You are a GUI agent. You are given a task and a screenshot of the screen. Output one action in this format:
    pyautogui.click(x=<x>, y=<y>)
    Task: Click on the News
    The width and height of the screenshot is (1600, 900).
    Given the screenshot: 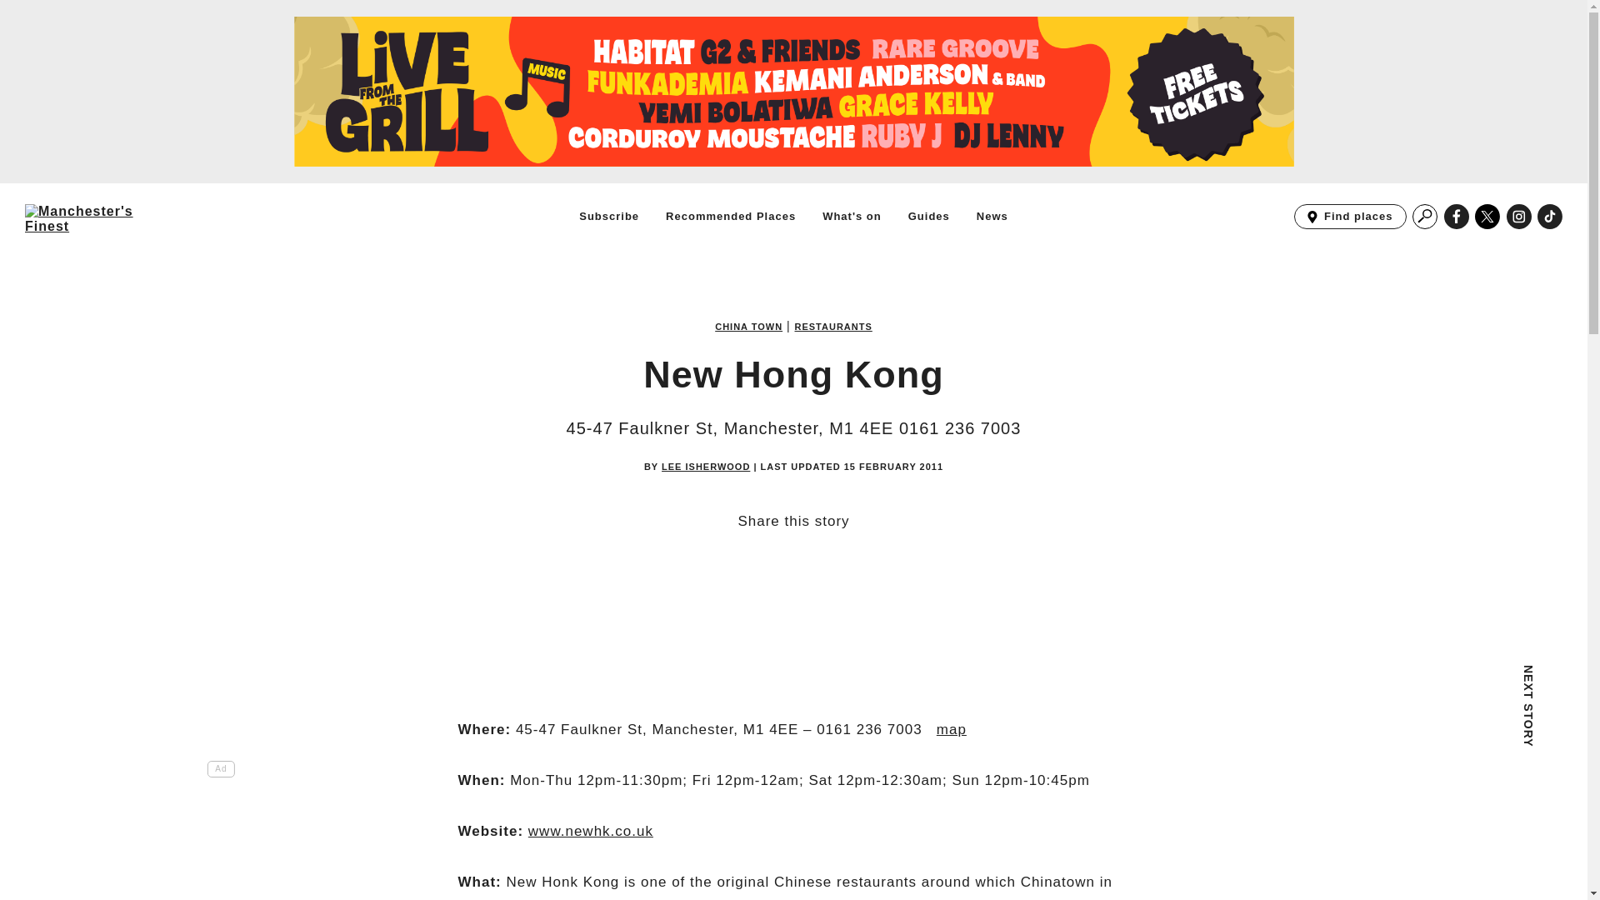 What is the action you would take?
    pyautogui.click(x=992, y=216)
    